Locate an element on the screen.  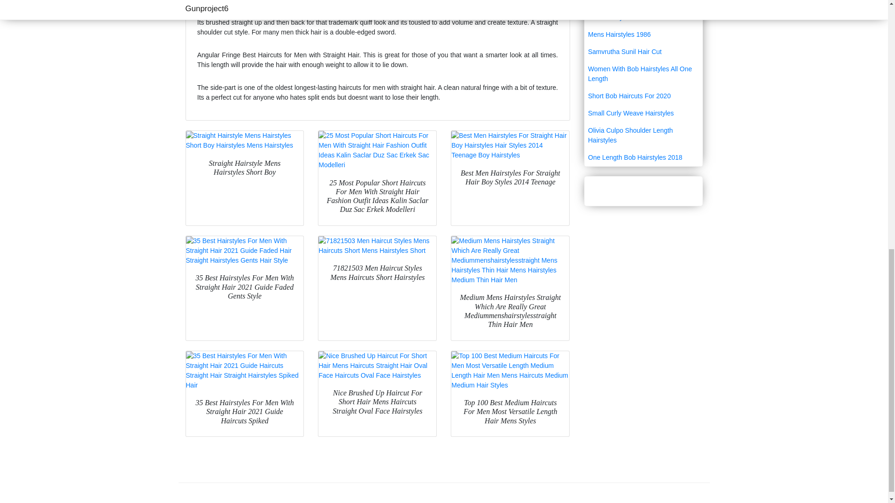
Men Hairstyle Online is located at coordinates (643, 18).